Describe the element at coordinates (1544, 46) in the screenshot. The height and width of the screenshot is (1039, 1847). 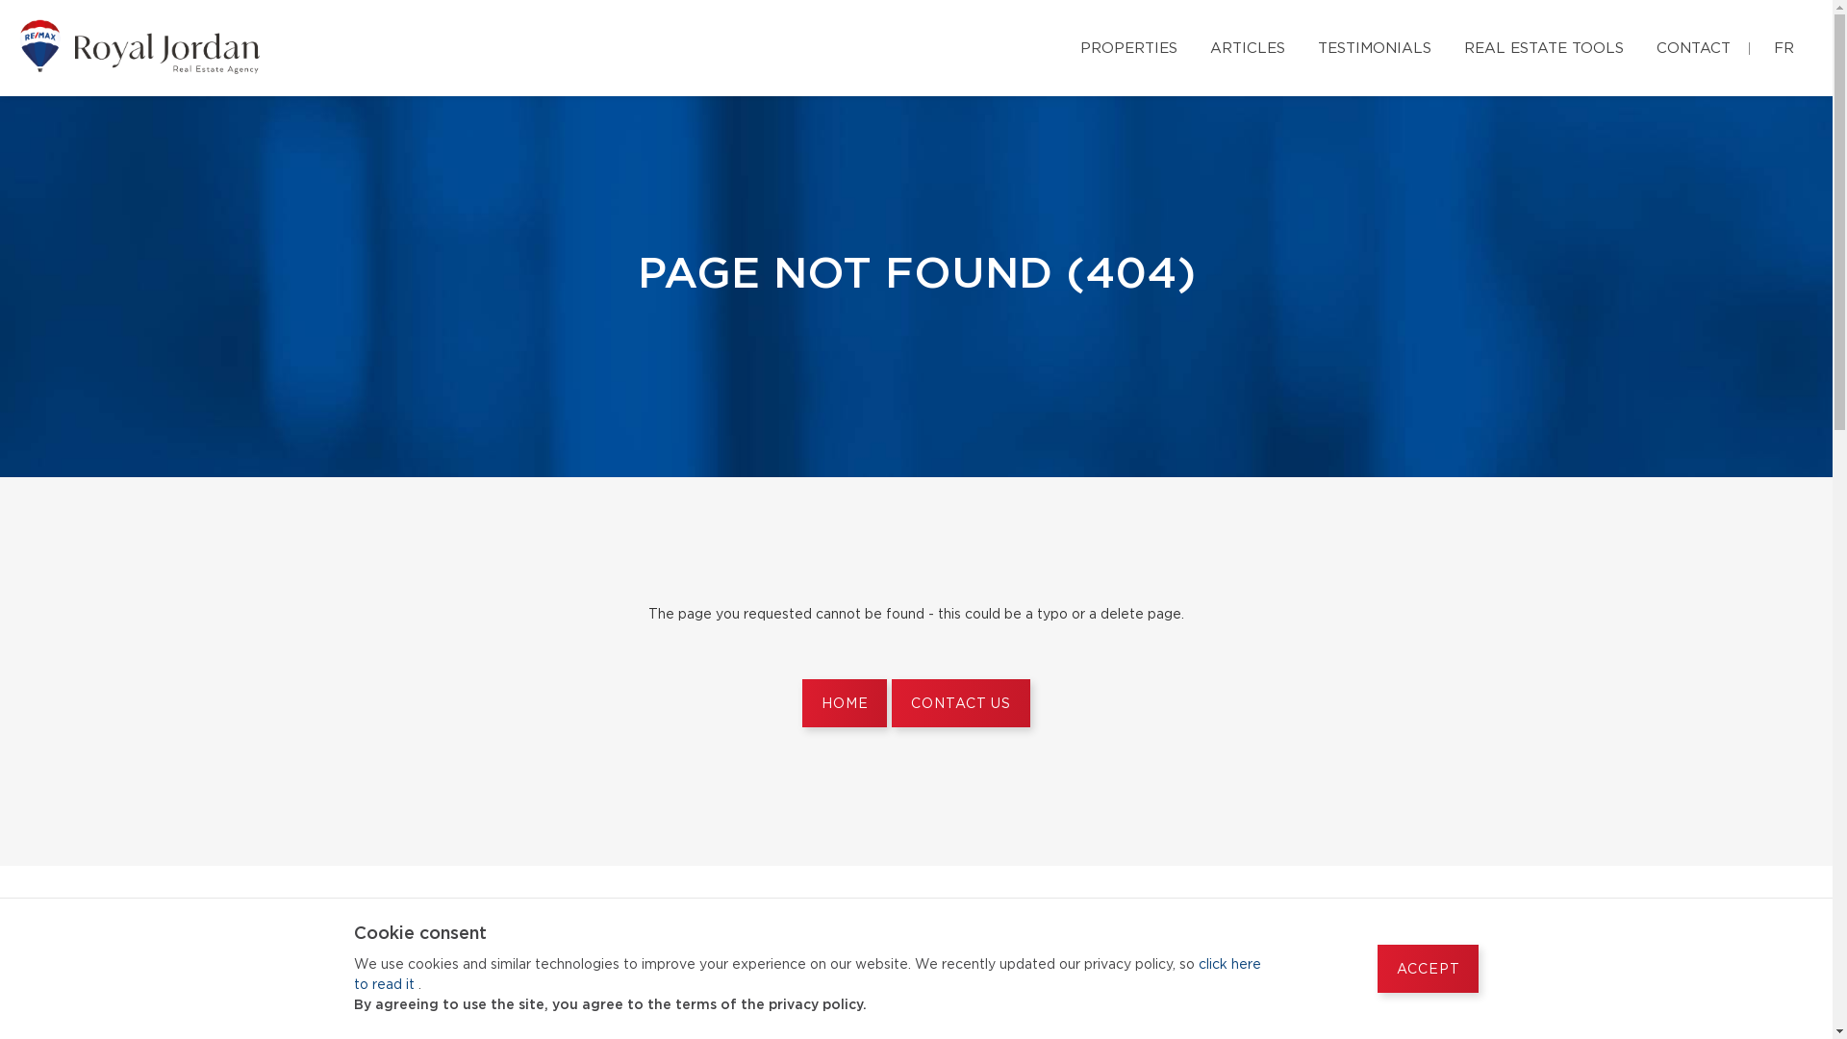
I see `REAL ESTATE TOOLS` at that location.